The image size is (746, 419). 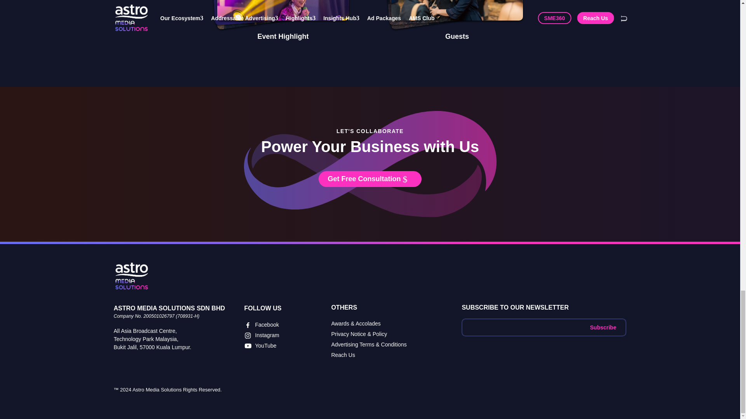 What do you see at coordinates (603, 327) in the screenshot?
I see `Subscribe` at bounding box center [603, 327].